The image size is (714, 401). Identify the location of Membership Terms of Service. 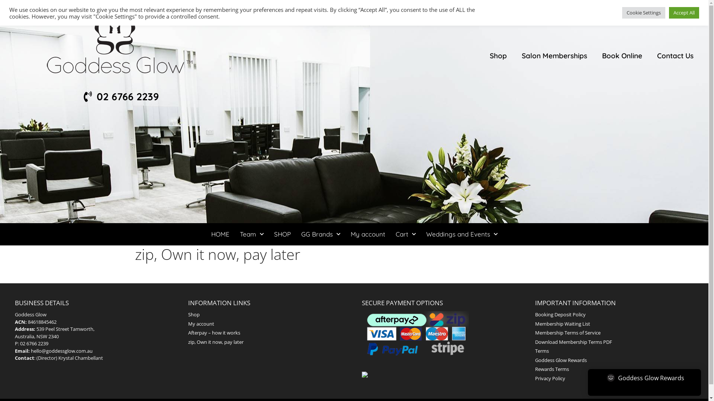
(568, 333).